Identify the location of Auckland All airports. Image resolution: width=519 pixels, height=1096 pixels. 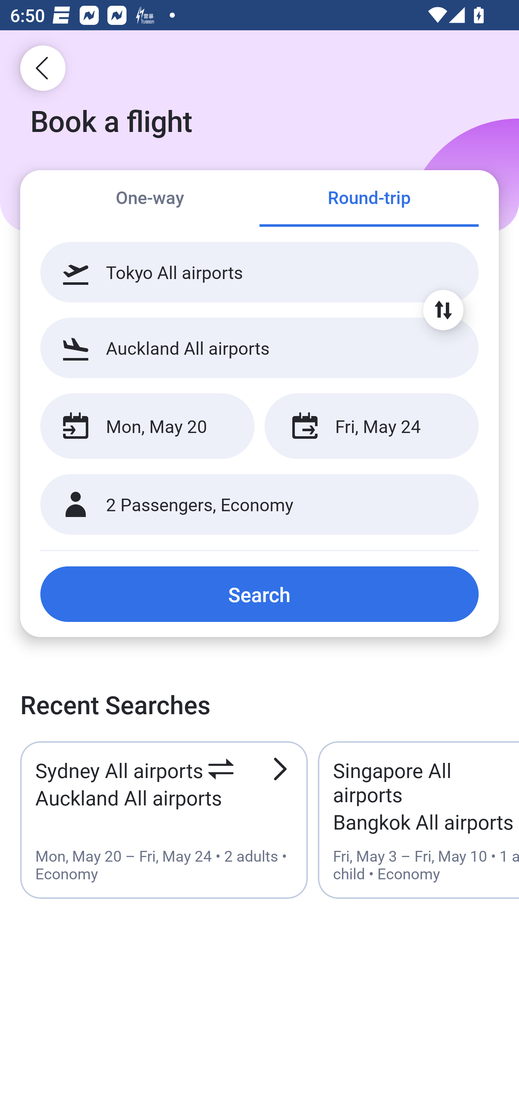
(259, 348).